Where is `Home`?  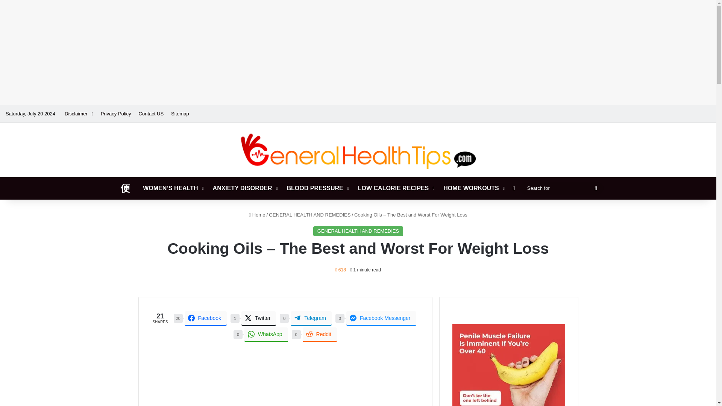 Home is located at coordinates (257, 214).